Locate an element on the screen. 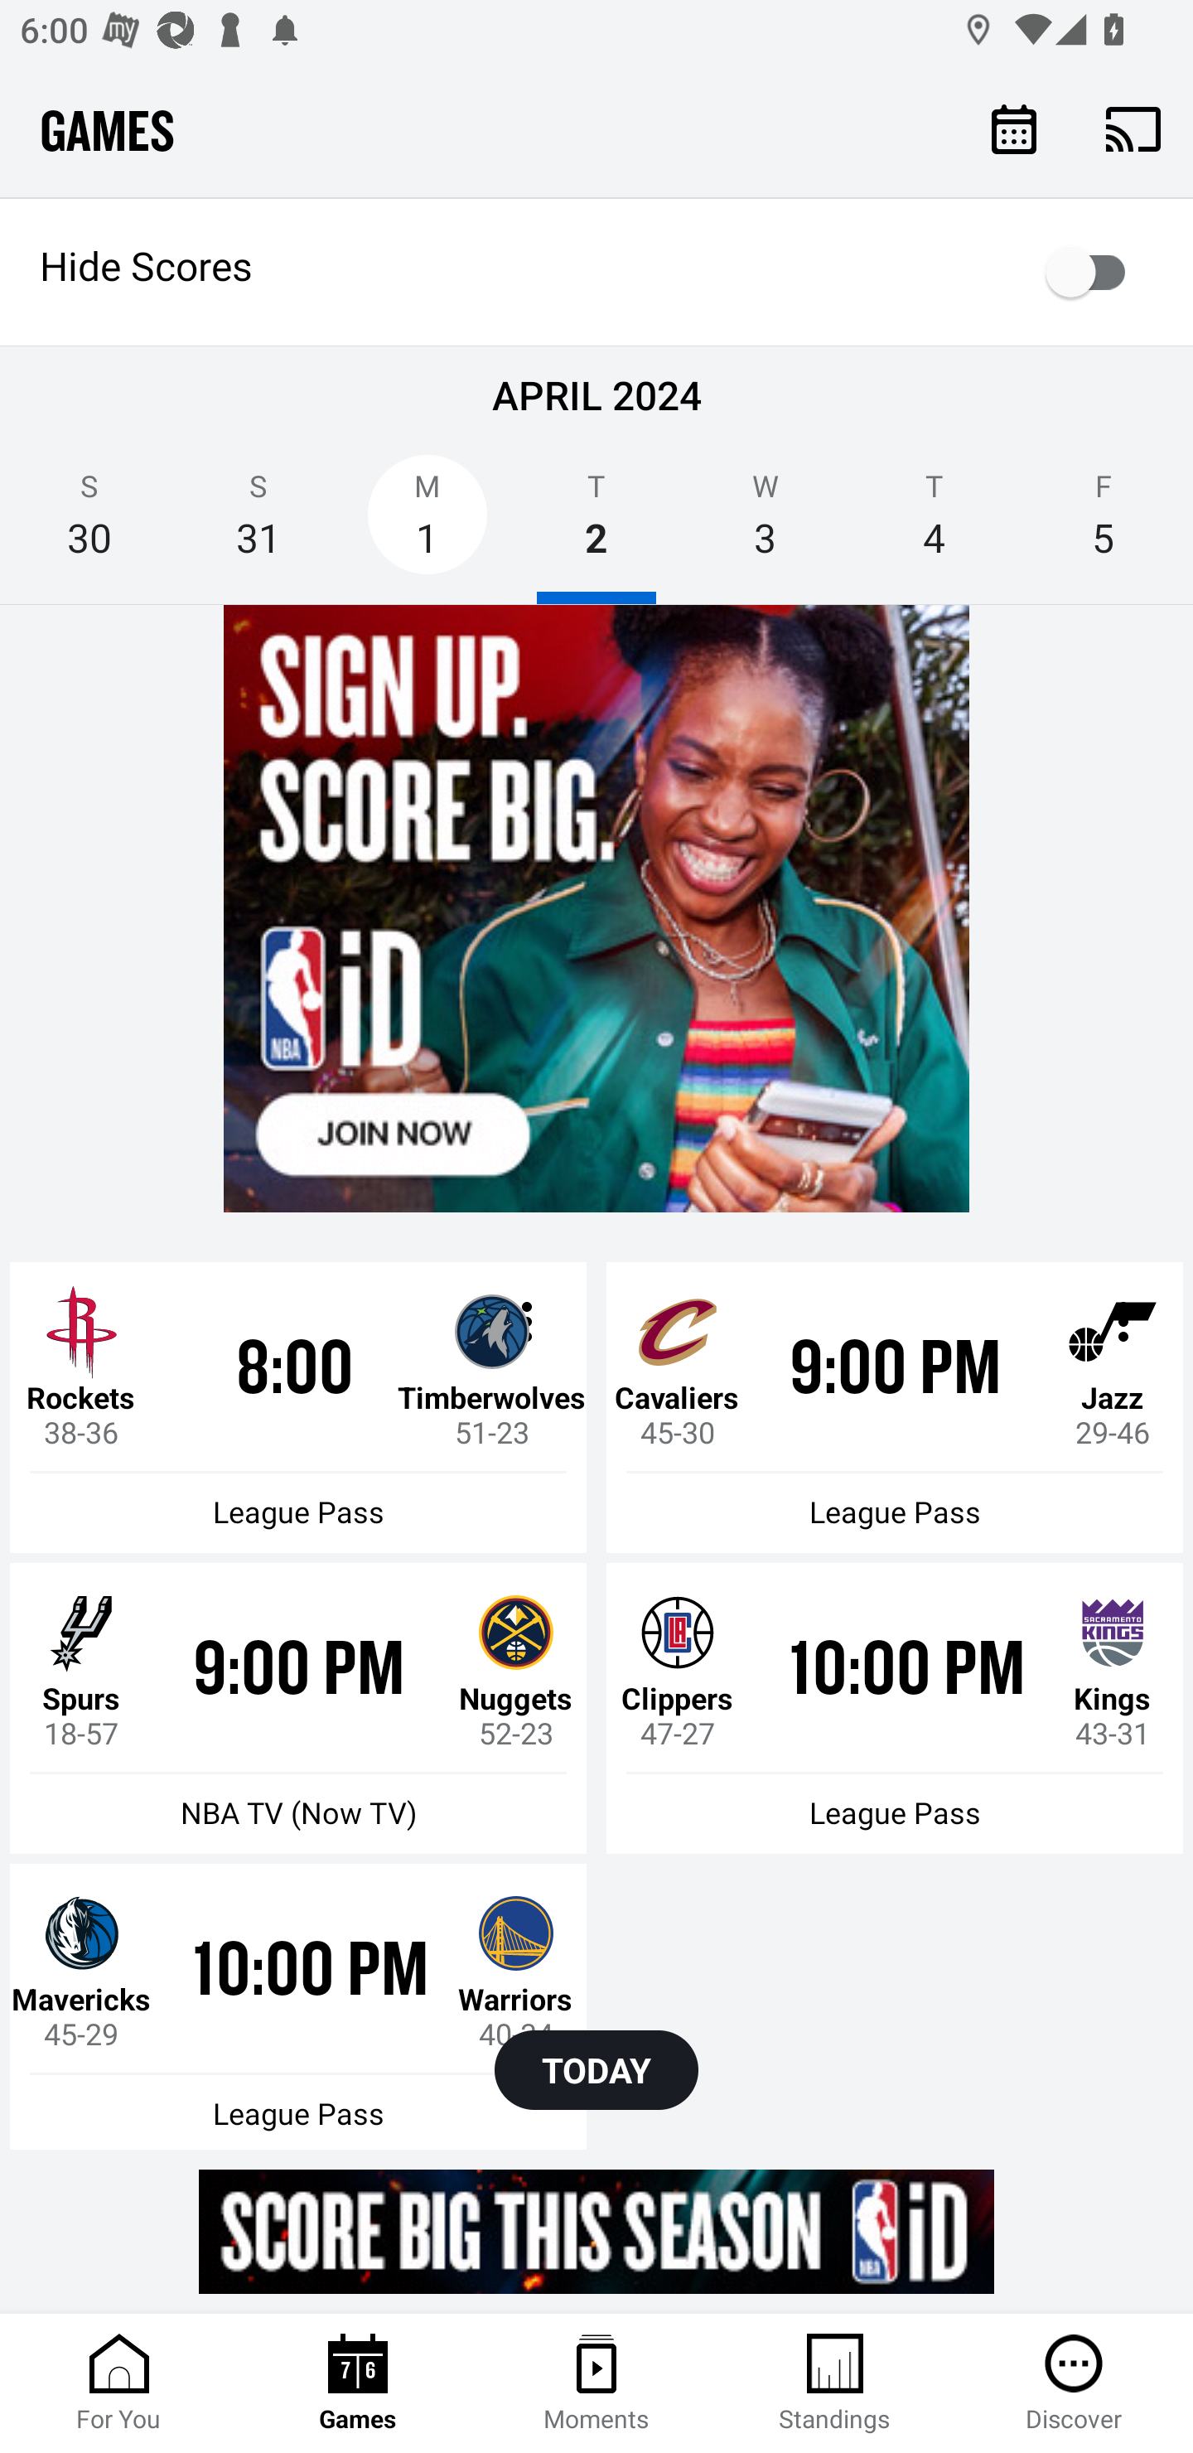 Image resolution: width=1193 pixels, height=2453 pixels. TODAY is located at coordinates (596, 2070).